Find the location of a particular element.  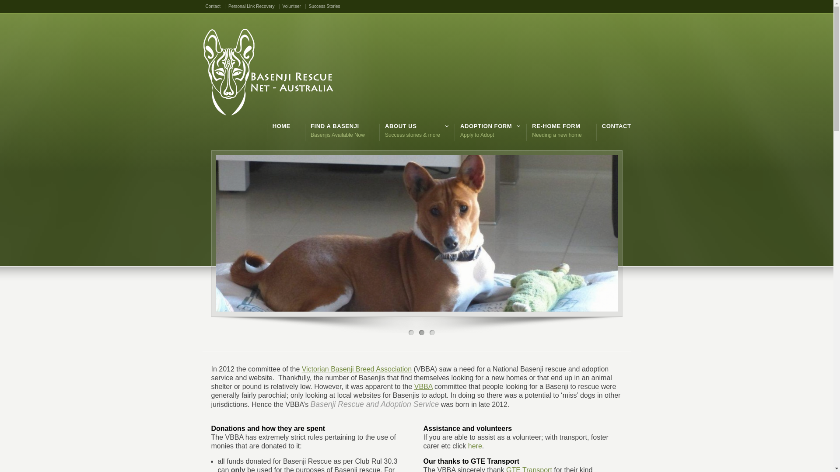

here is located at coordinates (475, 446).